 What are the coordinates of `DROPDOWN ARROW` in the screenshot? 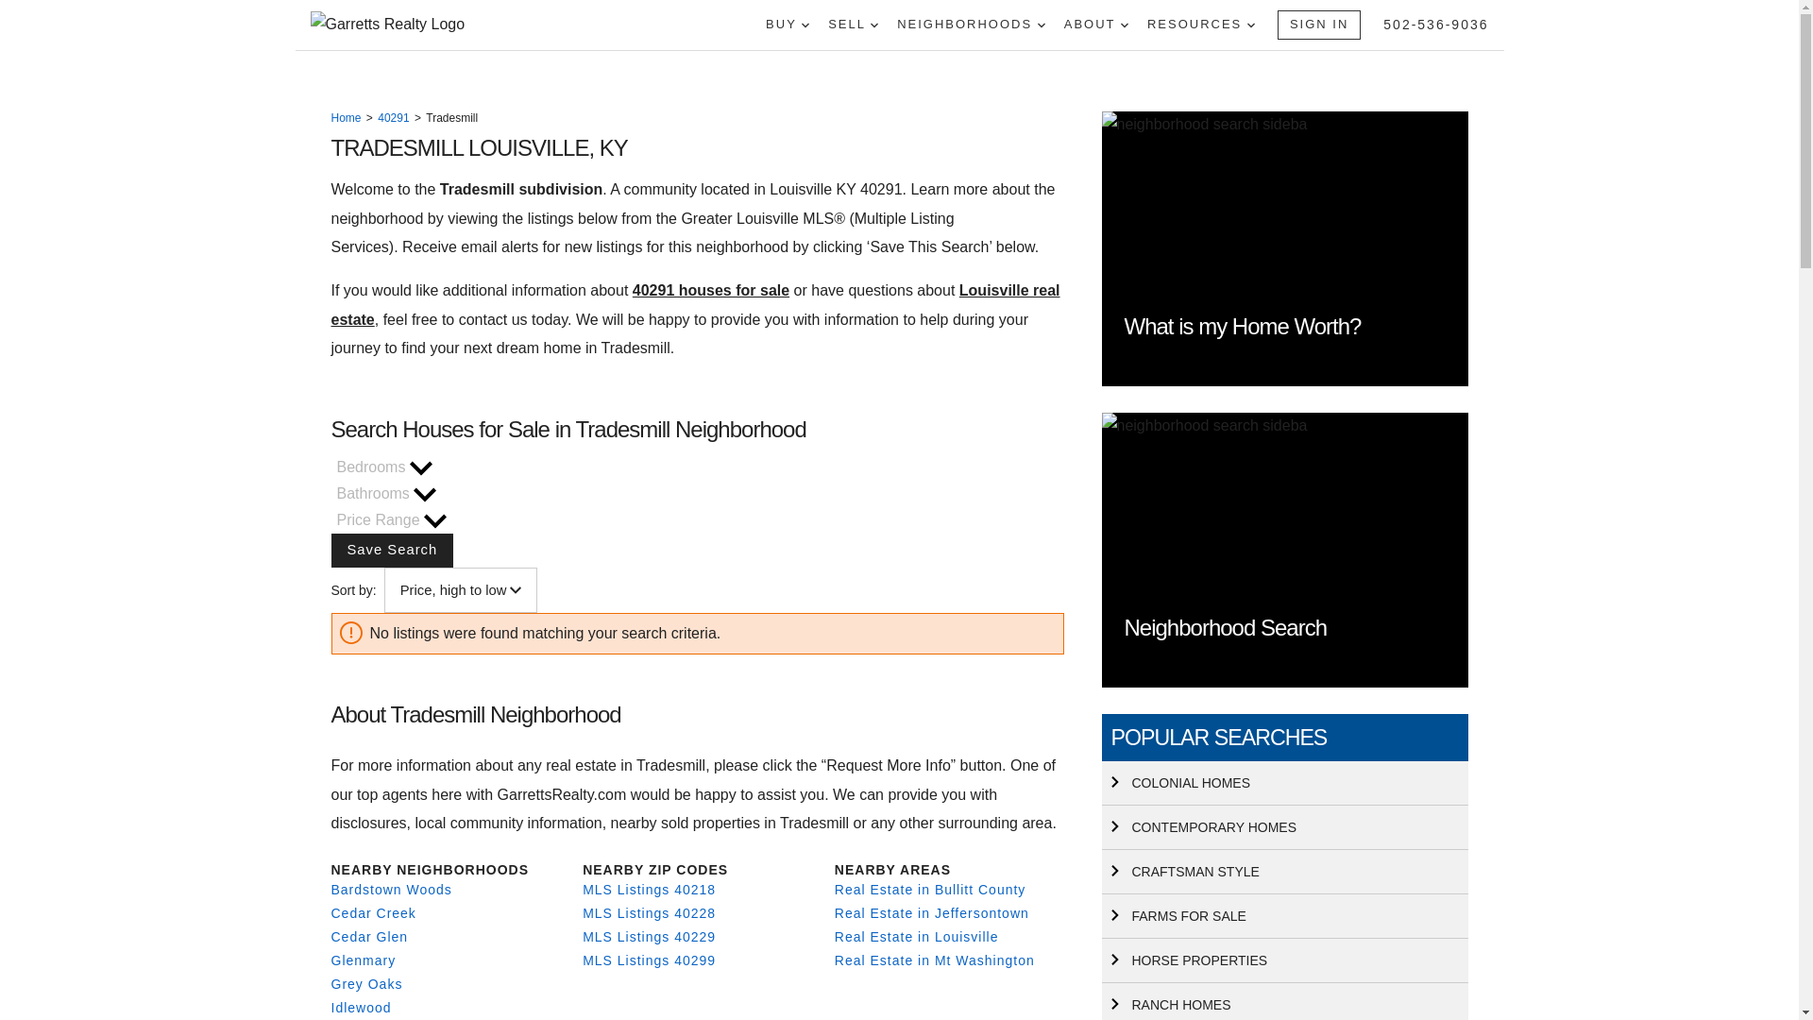 It's located at (873, 25).